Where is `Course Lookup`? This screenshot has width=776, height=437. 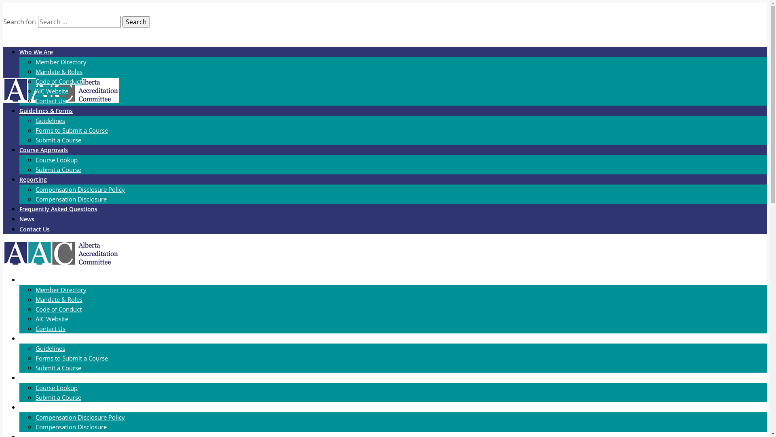 Course Lookup is located at coordinates (57, 159).